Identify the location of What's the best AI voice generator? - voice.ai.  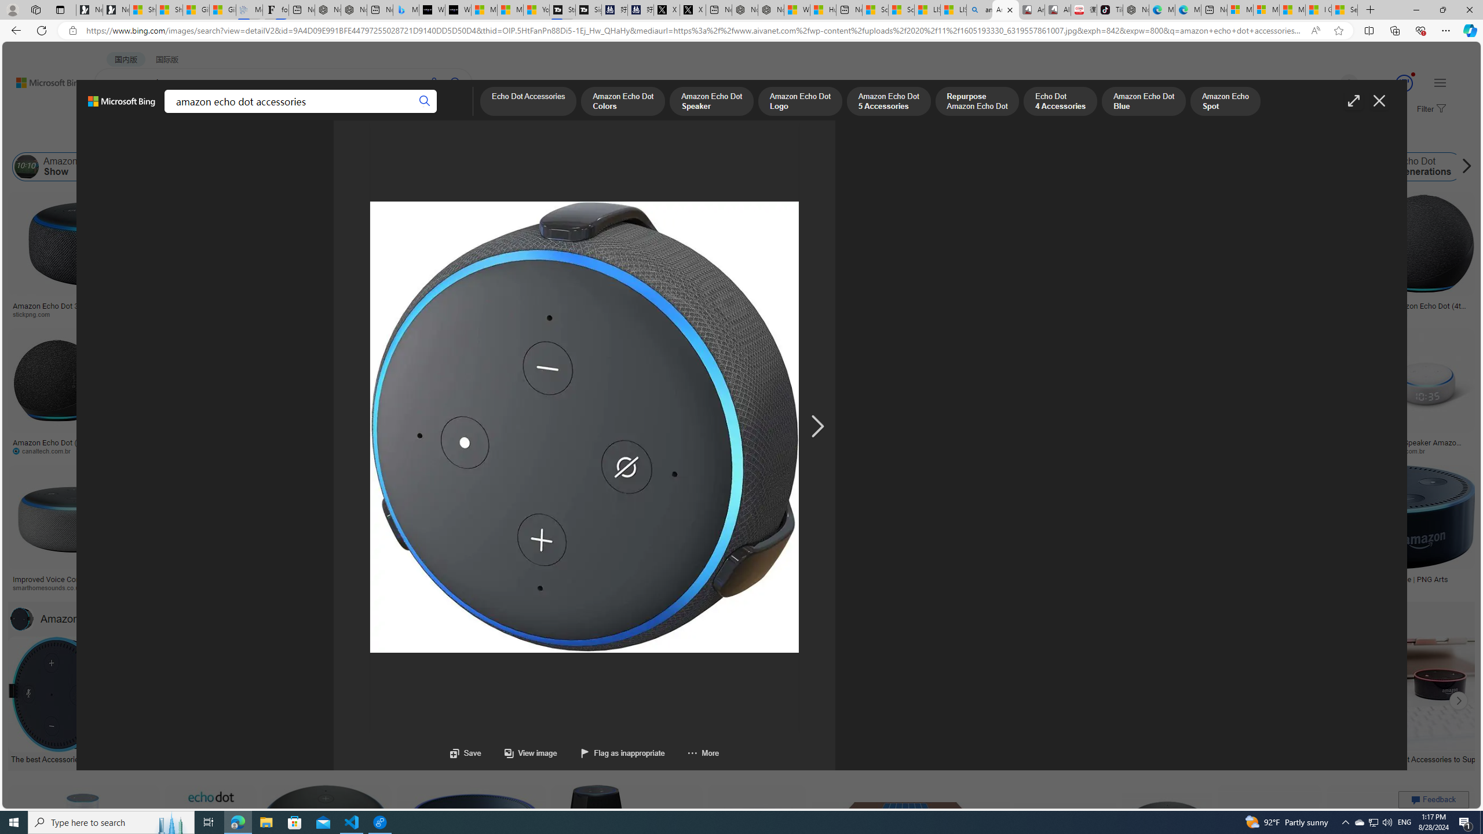
(458, 10).